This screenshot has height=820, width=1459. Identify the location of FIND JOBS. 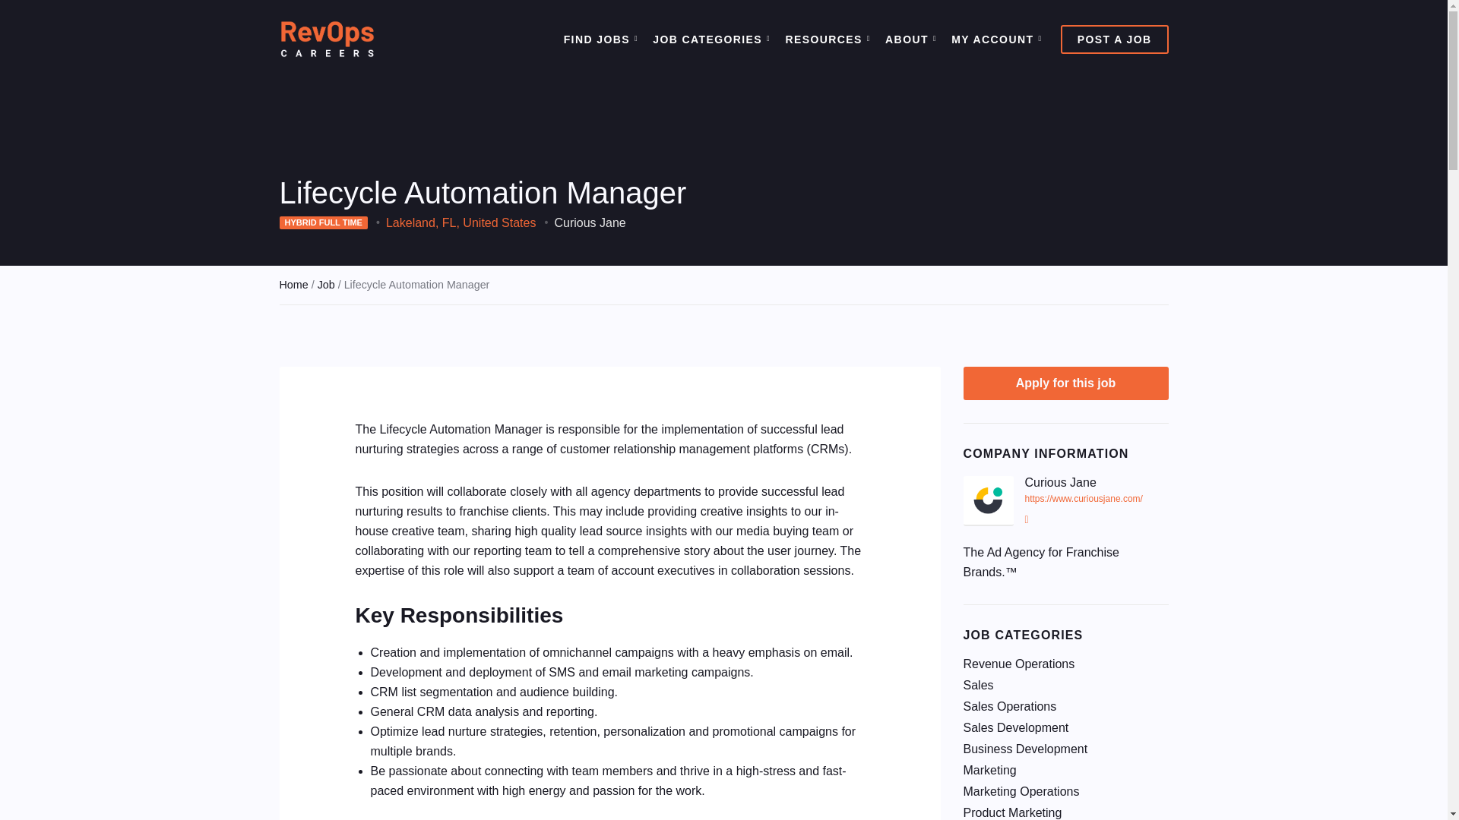
(598, 39).